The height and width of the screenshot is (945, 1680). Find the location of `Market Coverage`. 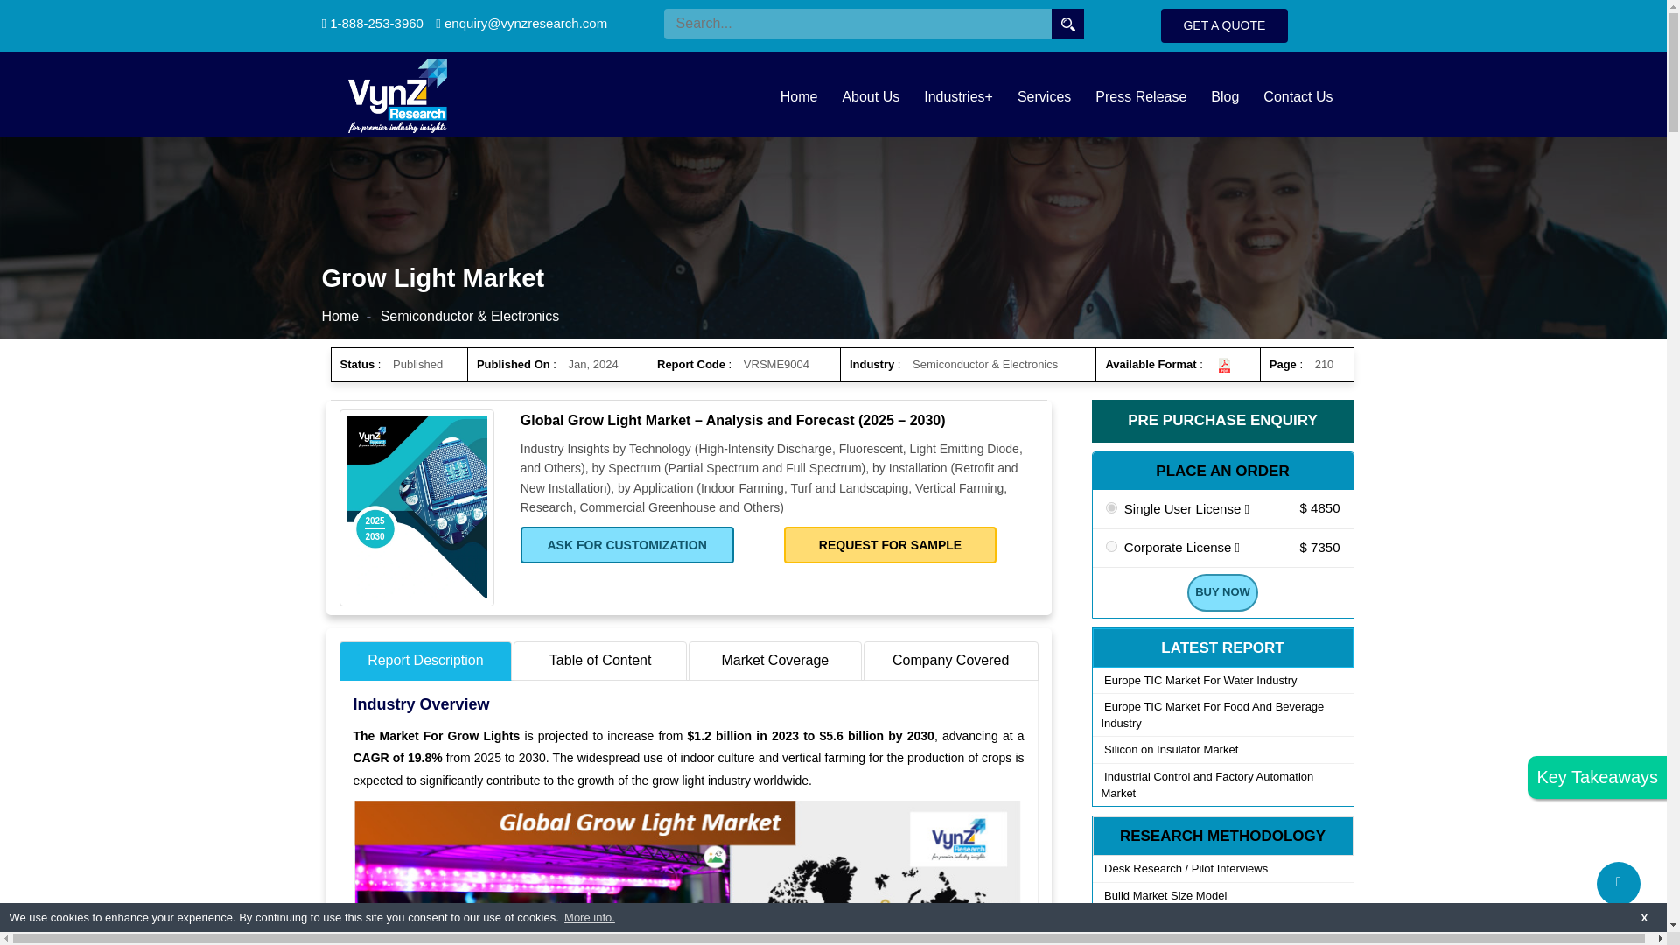

Market Coverage is located at coordinates (775, 661).